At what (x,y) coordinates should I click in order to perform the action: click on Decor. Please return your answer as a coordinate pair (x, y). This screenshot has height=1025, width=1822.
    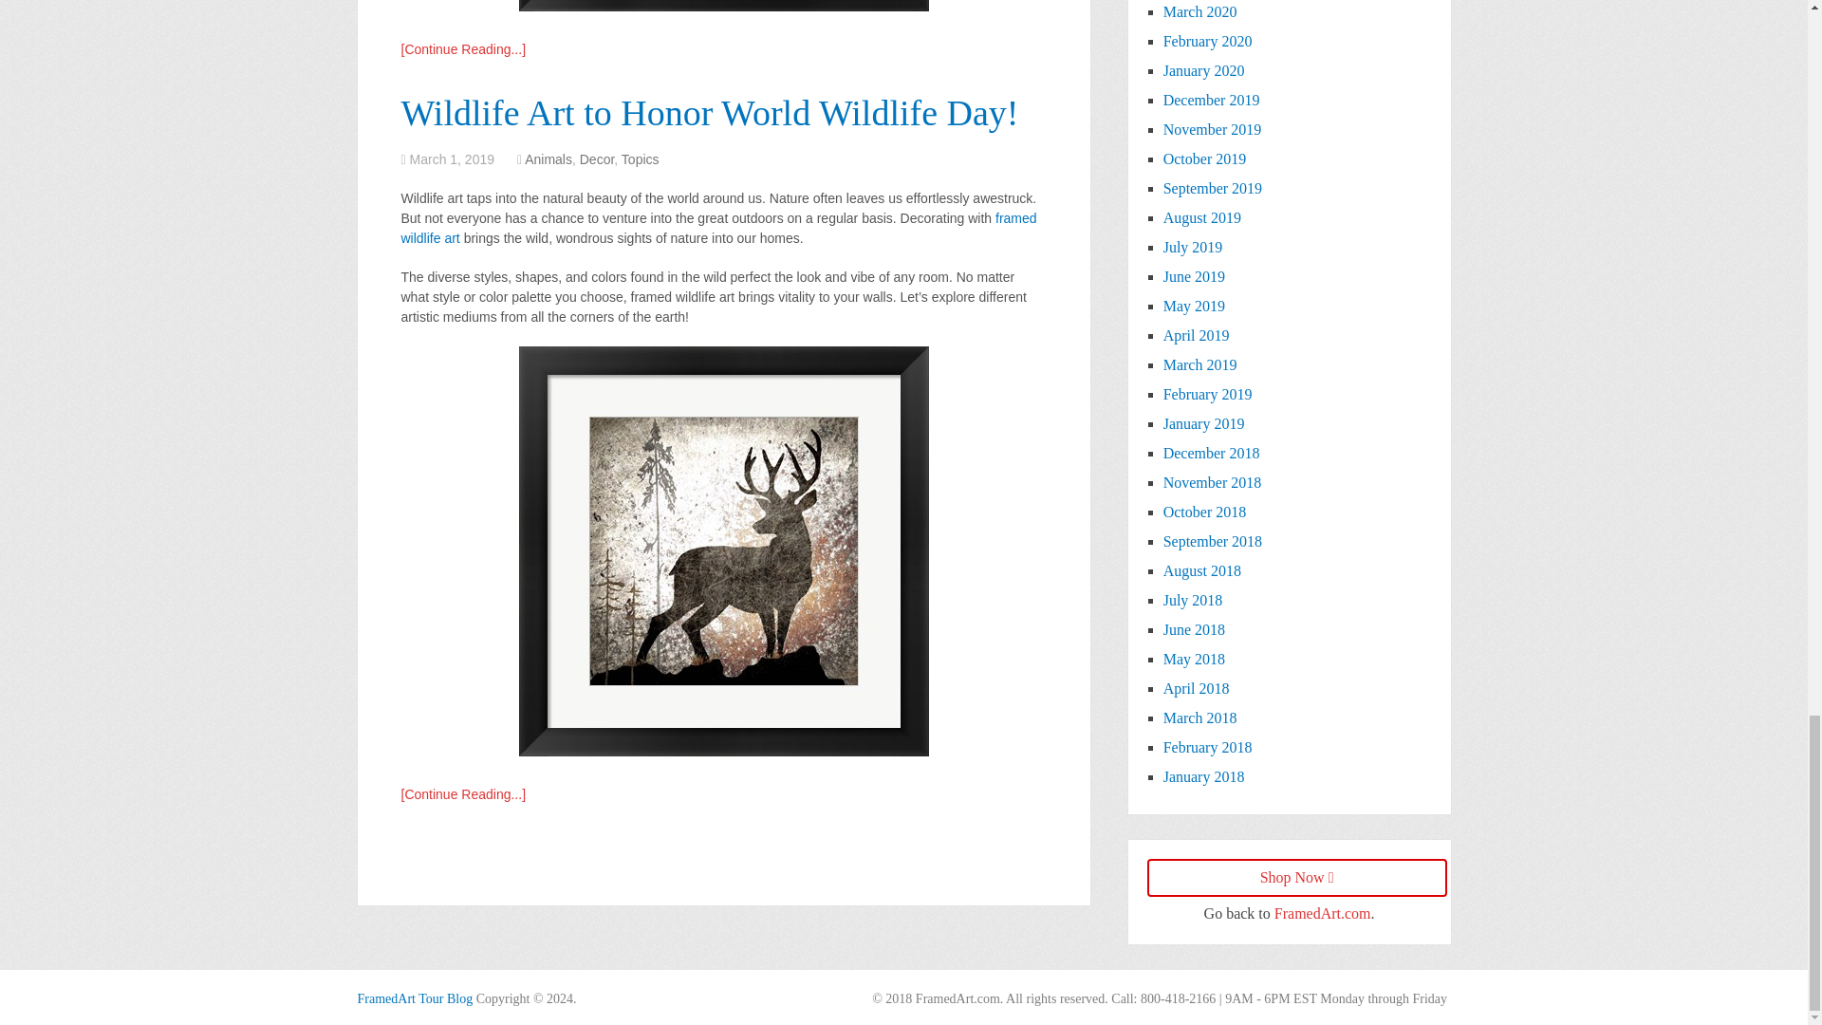
    Looking at the image, I should click on (597, 159).